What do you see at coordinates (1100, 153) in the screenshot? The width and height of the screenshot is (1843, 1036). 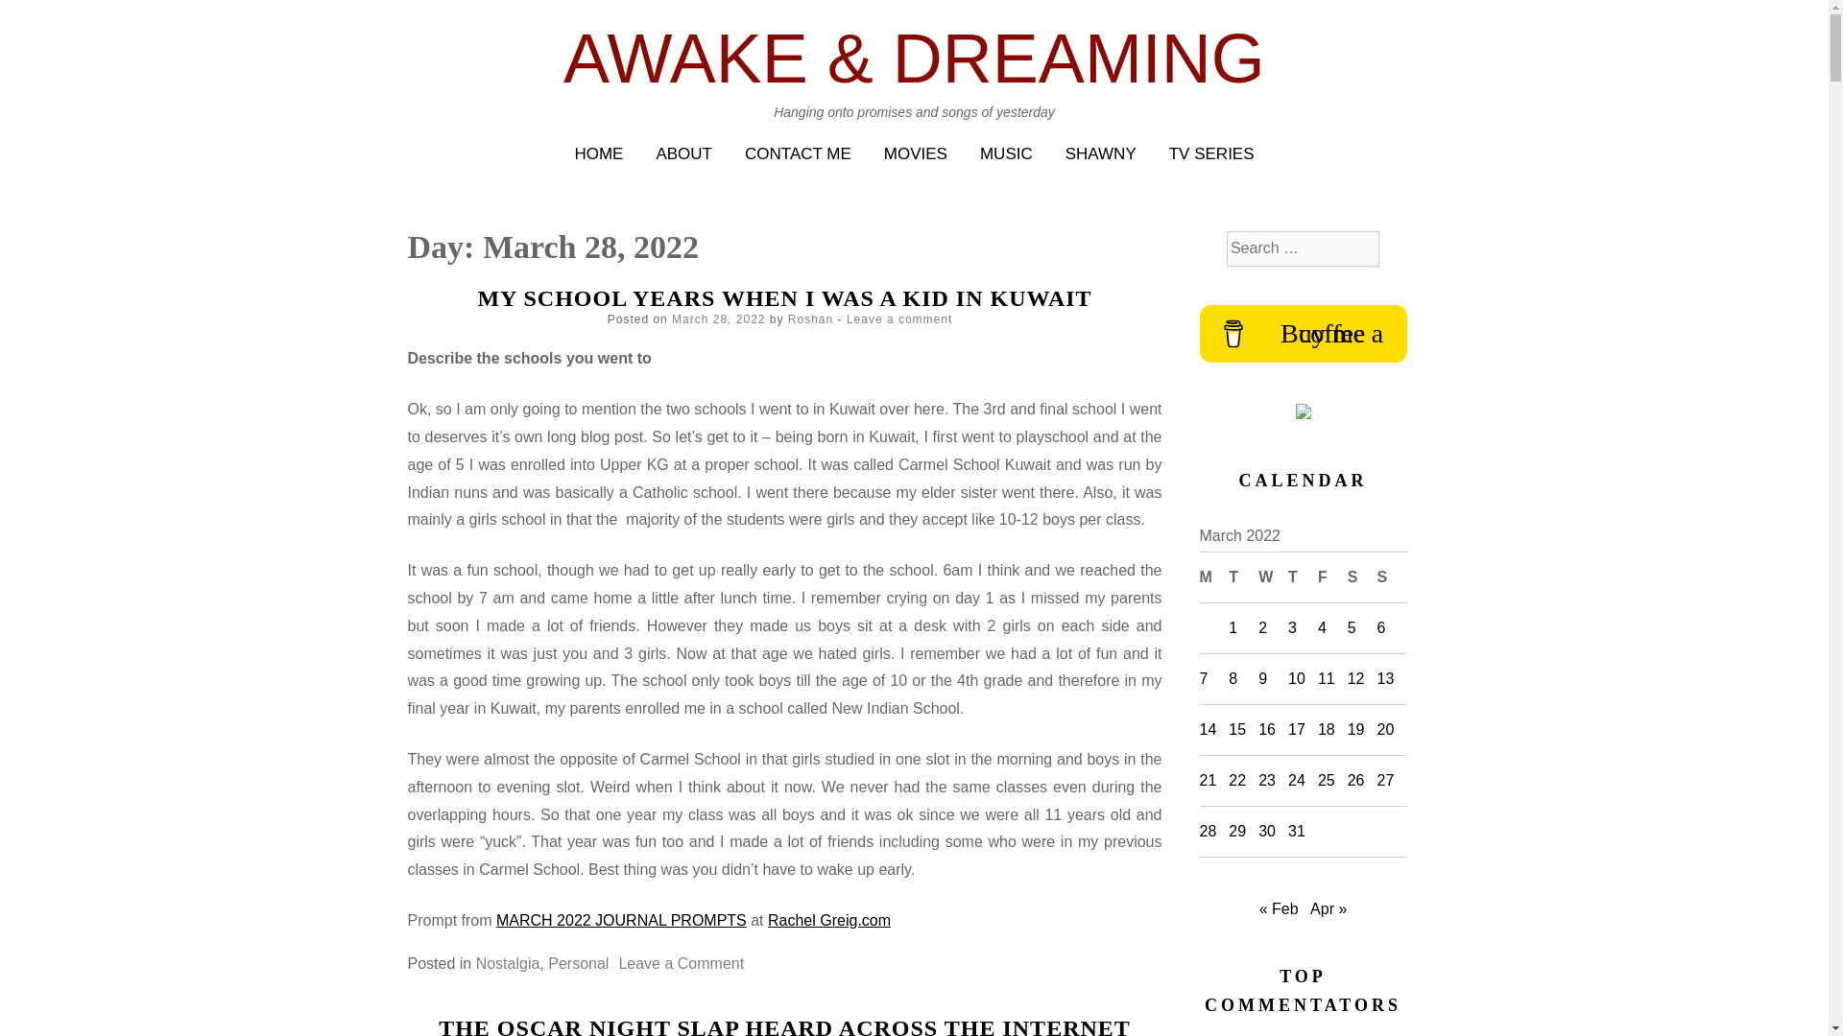 I see `SHAWNY` at bounding box center [1100, 153].